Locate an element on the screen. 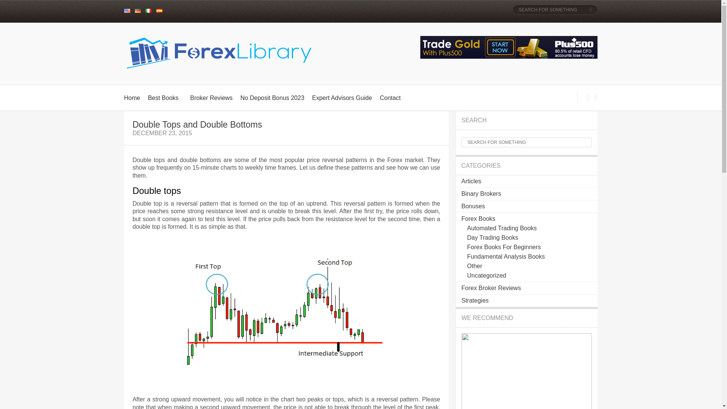  Best Books is located at coordinates (164, 98).